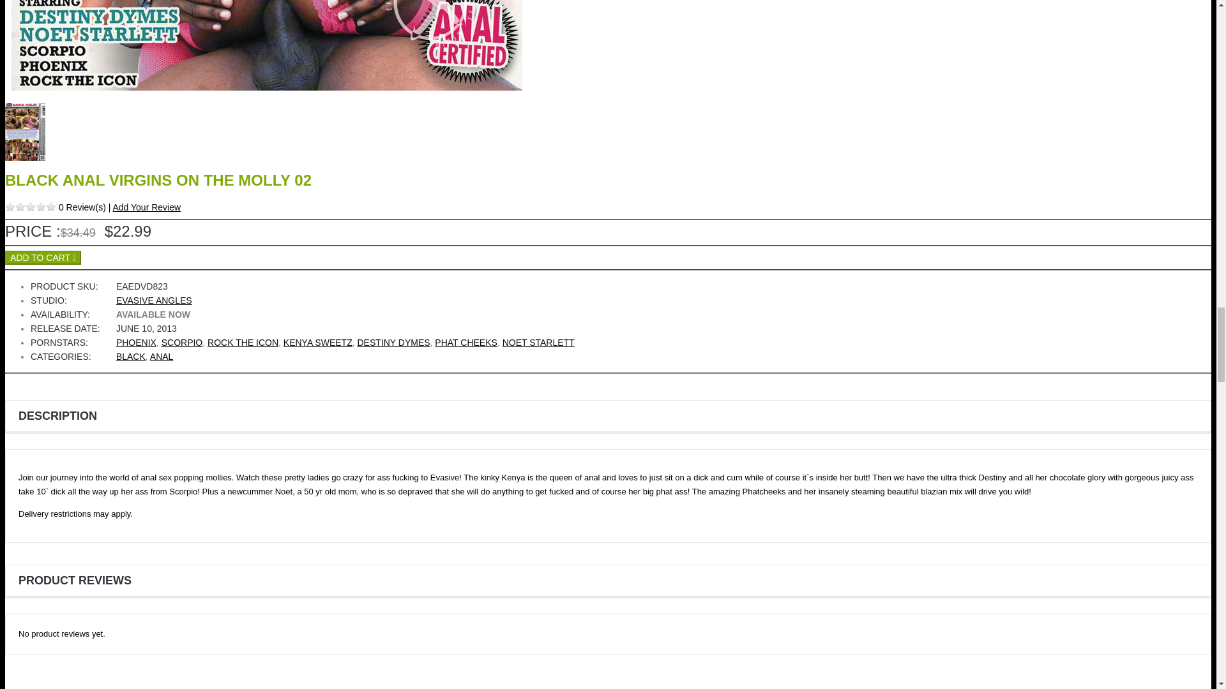 Image resolution: width=1226 pixels, height=689 pixels. What do you see at coordinates (243, 343) in the screenshot?
I see `Rock The Icon` at bounding box center [243, 343].